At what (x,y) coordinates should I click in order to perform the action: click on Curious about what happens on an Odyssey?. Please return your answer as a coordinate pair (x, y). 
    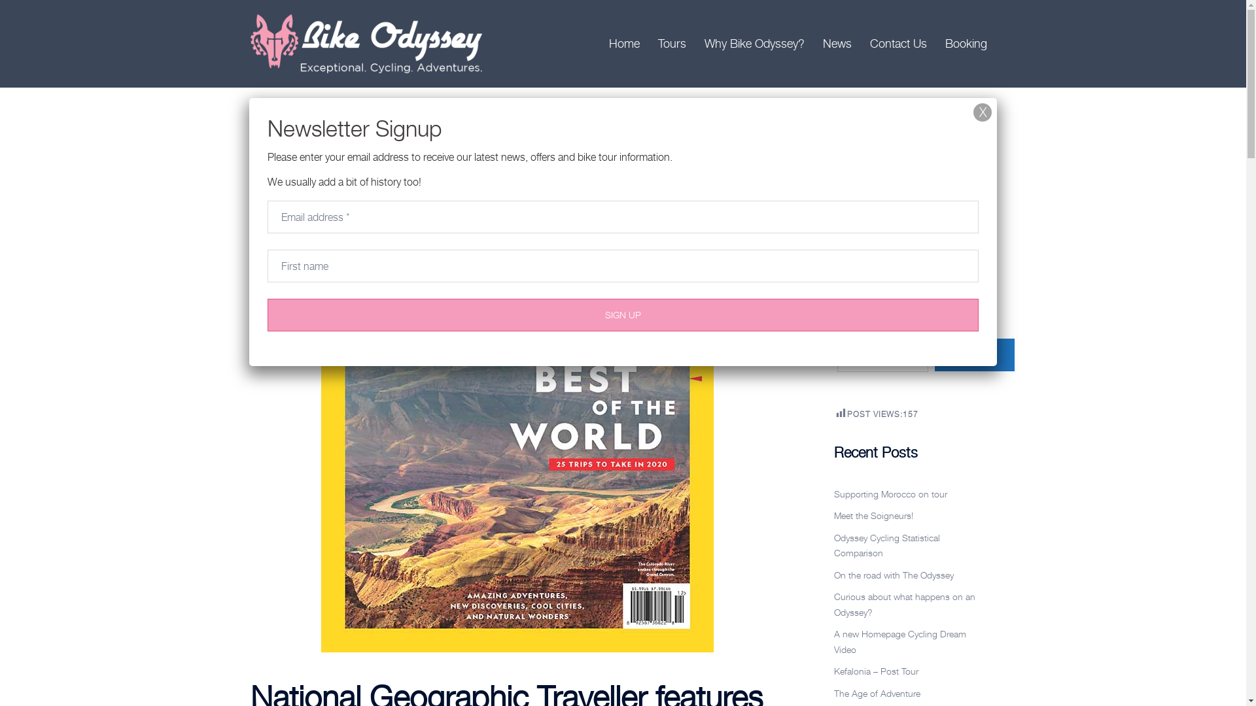
    Looking at the image, I should click on (905, 604).